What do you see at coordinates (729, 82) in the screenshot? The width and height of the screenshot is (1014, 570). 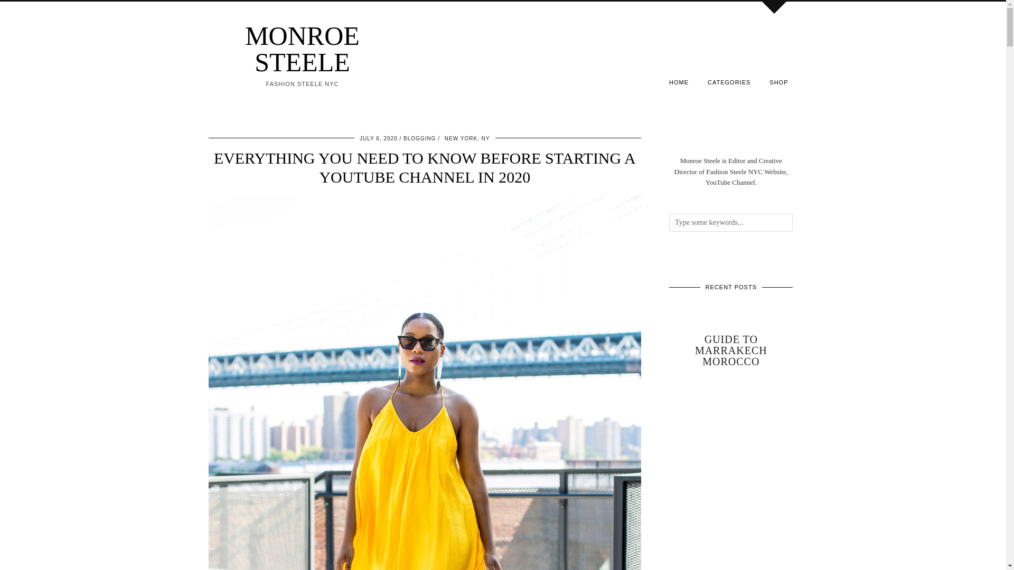 I see `CATEGORIES` at bounding box center [729, 82].